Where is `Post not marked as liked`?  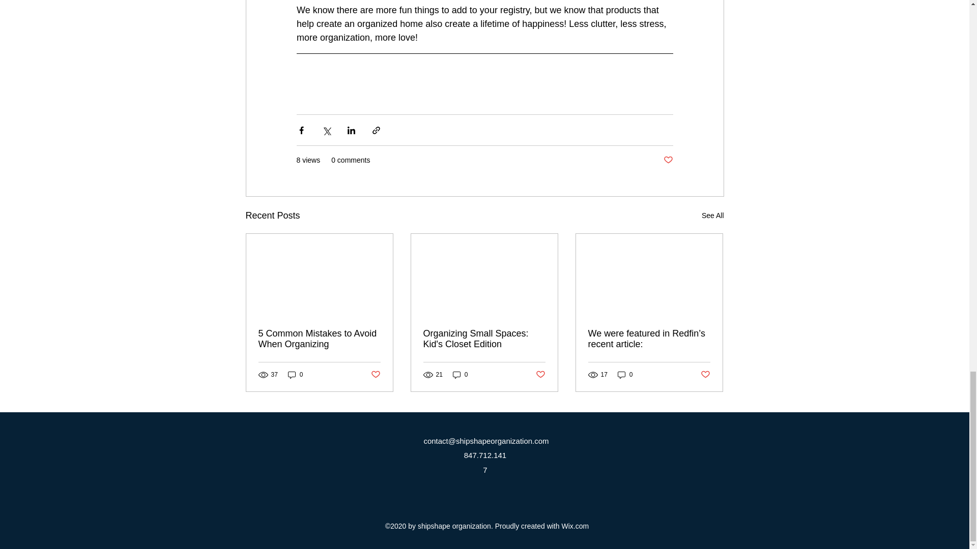
Post not marked as liked is located at coordinates (705, 375).